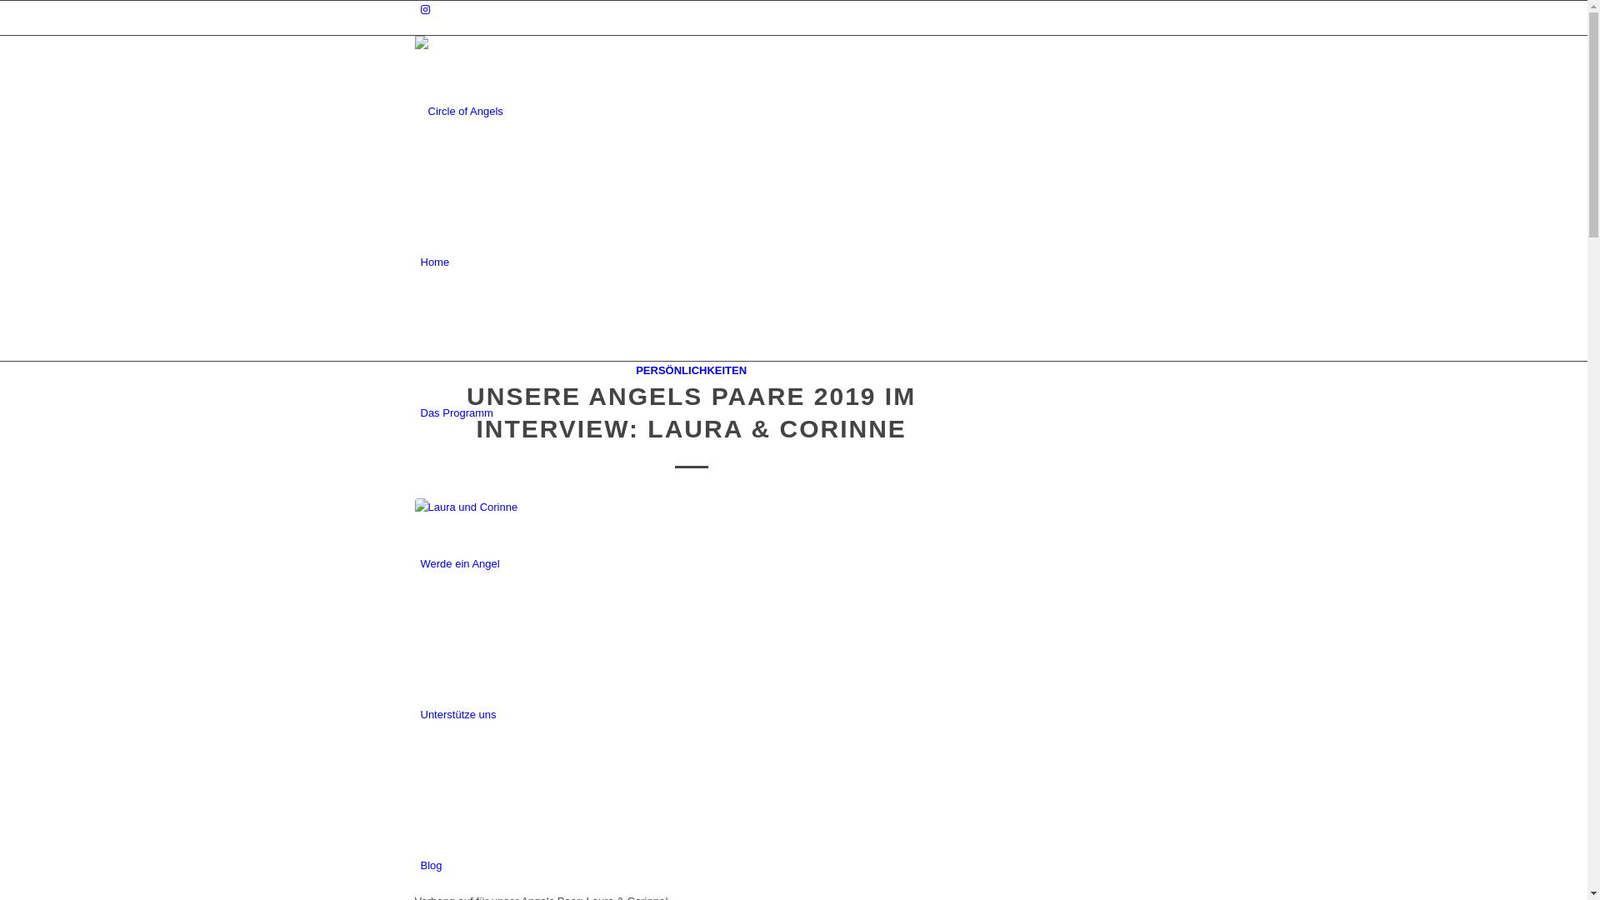 The image size is (1600, 900). I want to click on Blog, so click(431, 865).